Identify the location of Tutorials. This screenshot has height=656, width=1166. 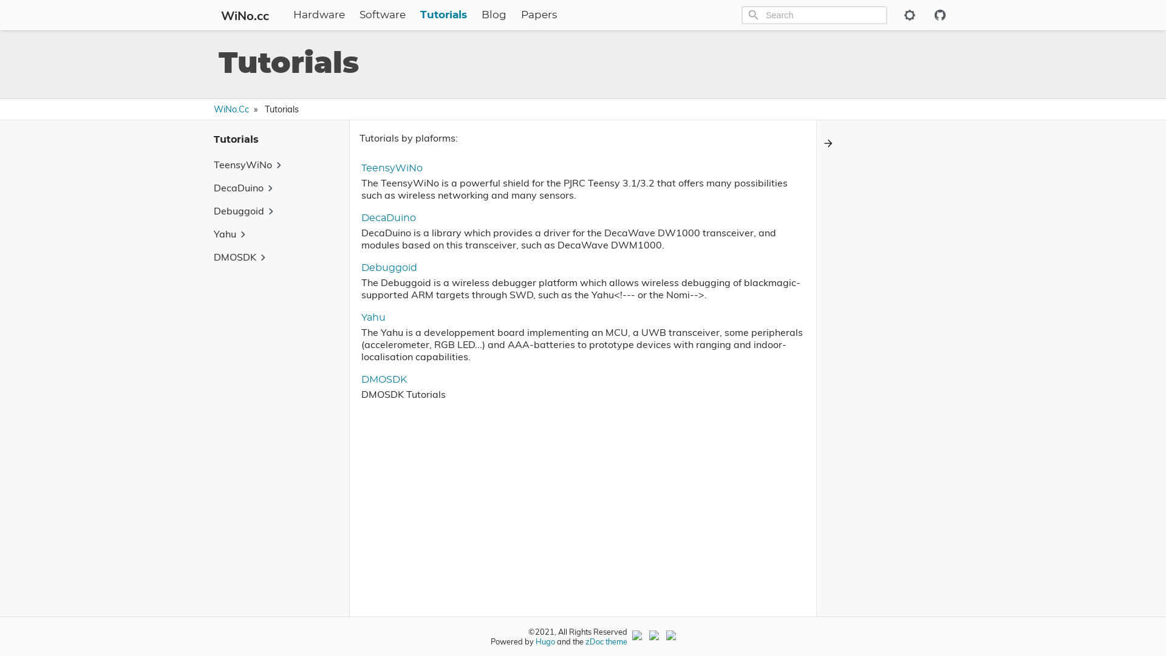
(443, 15).